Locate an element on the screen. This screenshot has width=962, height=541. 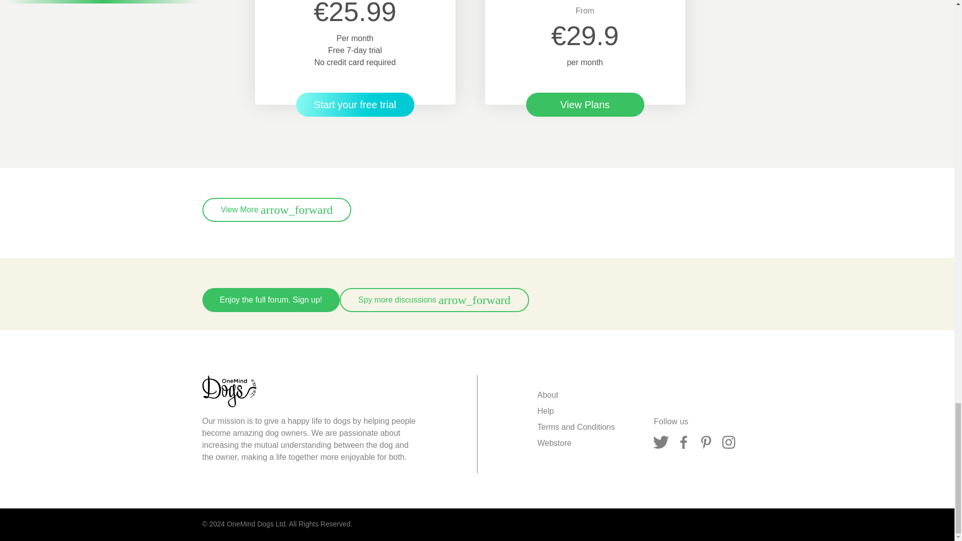
Start your free trial is located at coordinates (354, 104).